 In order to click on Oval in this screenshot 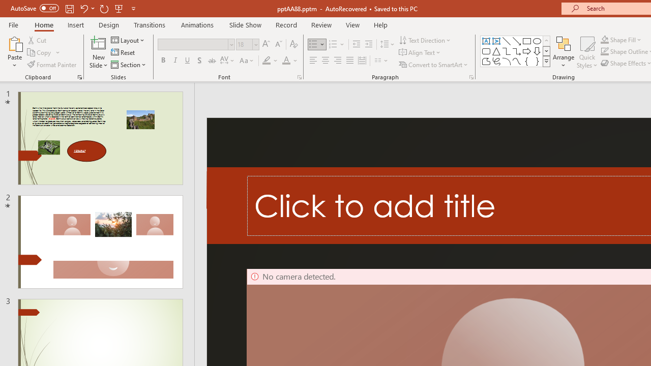, I will do `click(537, 41)`.